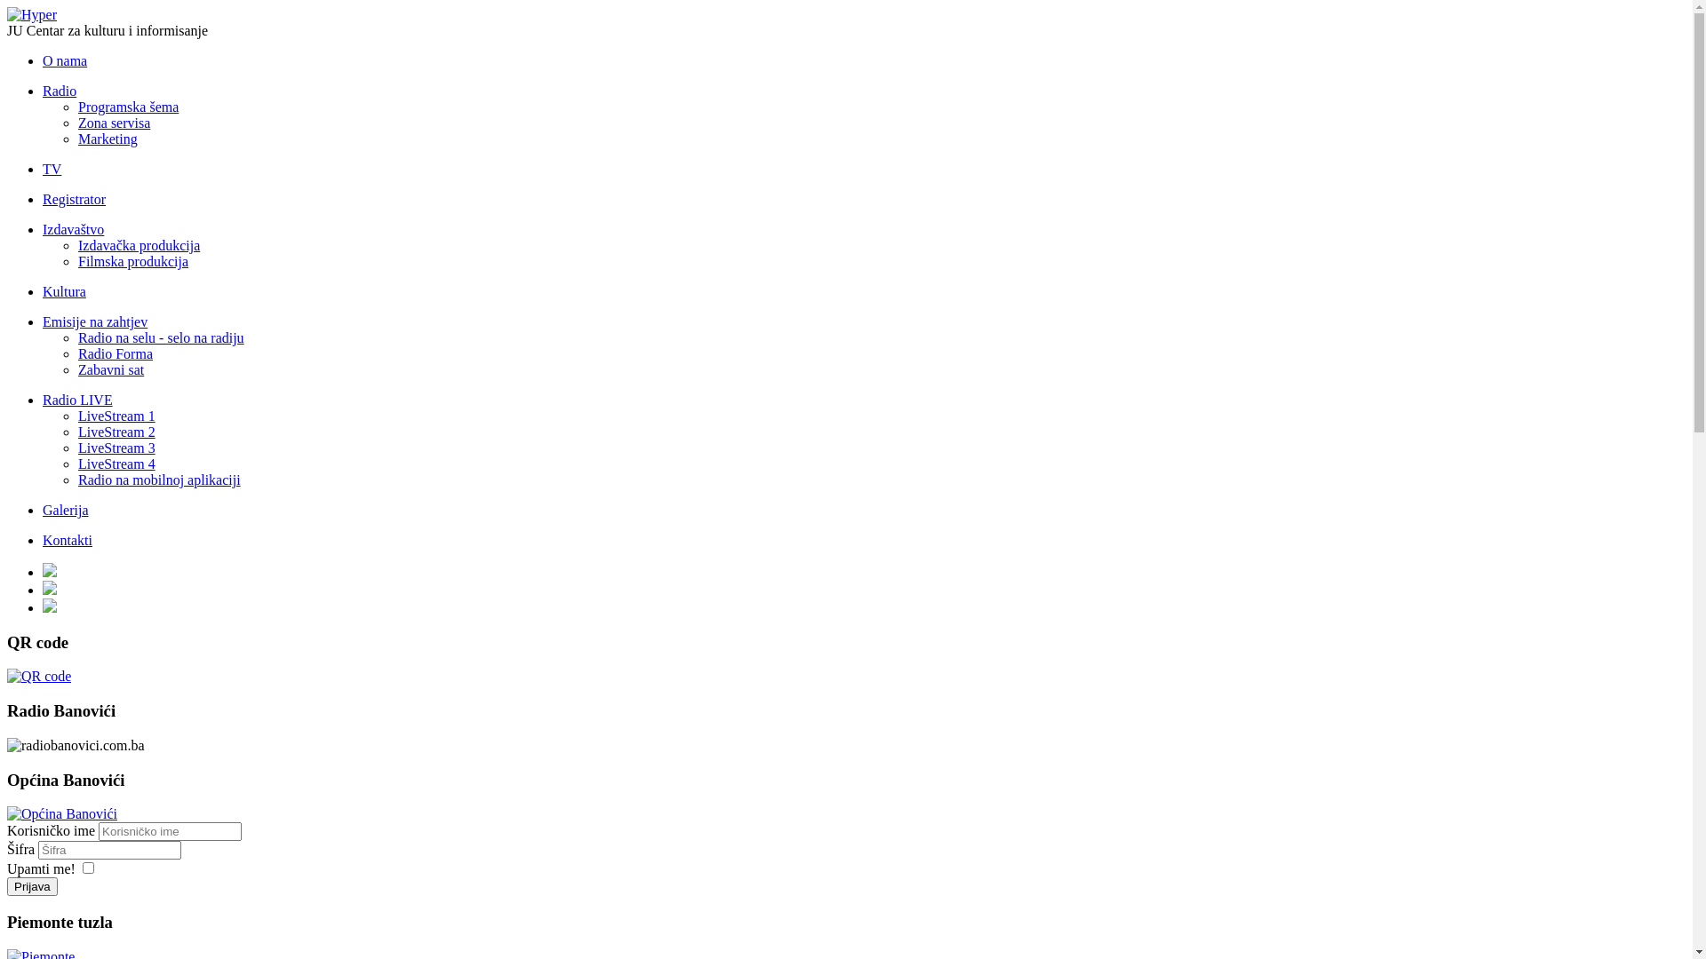 This screenshot has width=1706, height=959. I want to click on Galerija, so click(66, 510).